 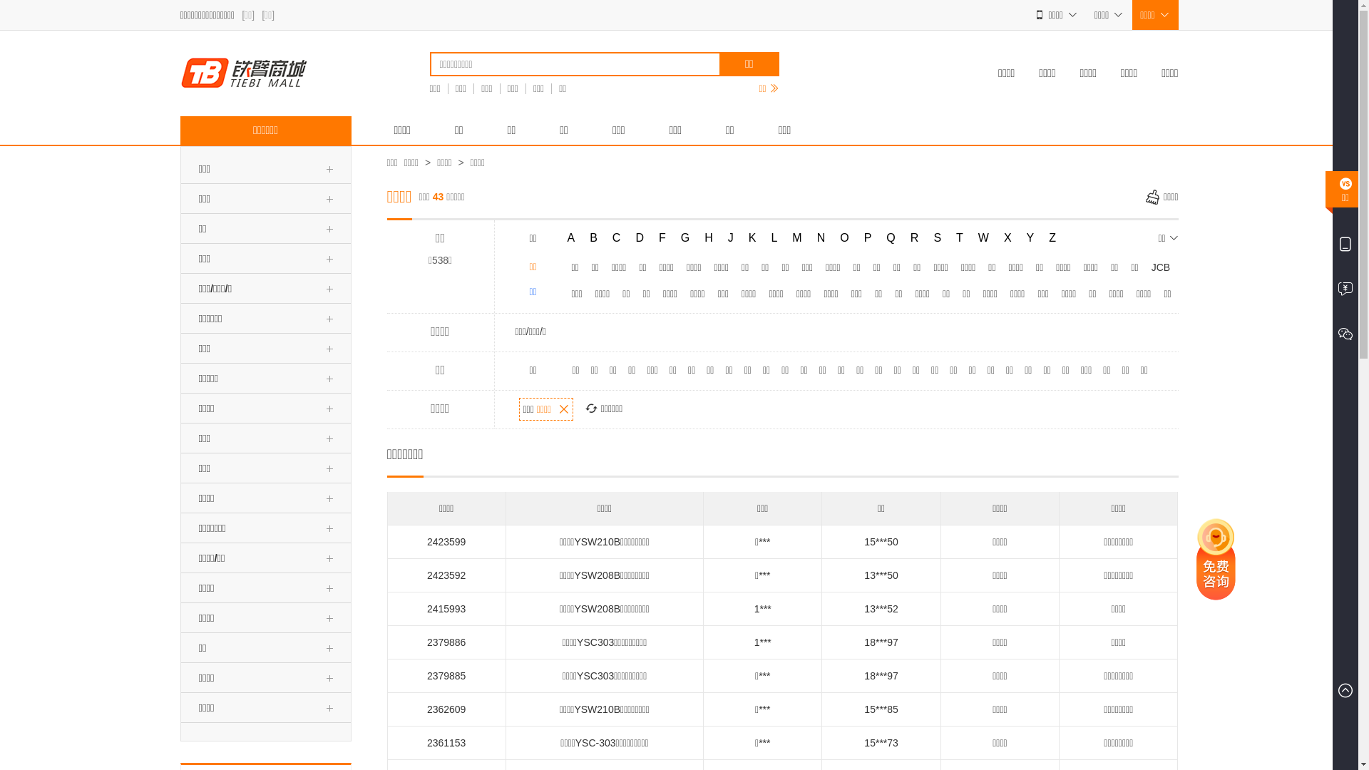 I want to click on S, so click(x=937, y=238).